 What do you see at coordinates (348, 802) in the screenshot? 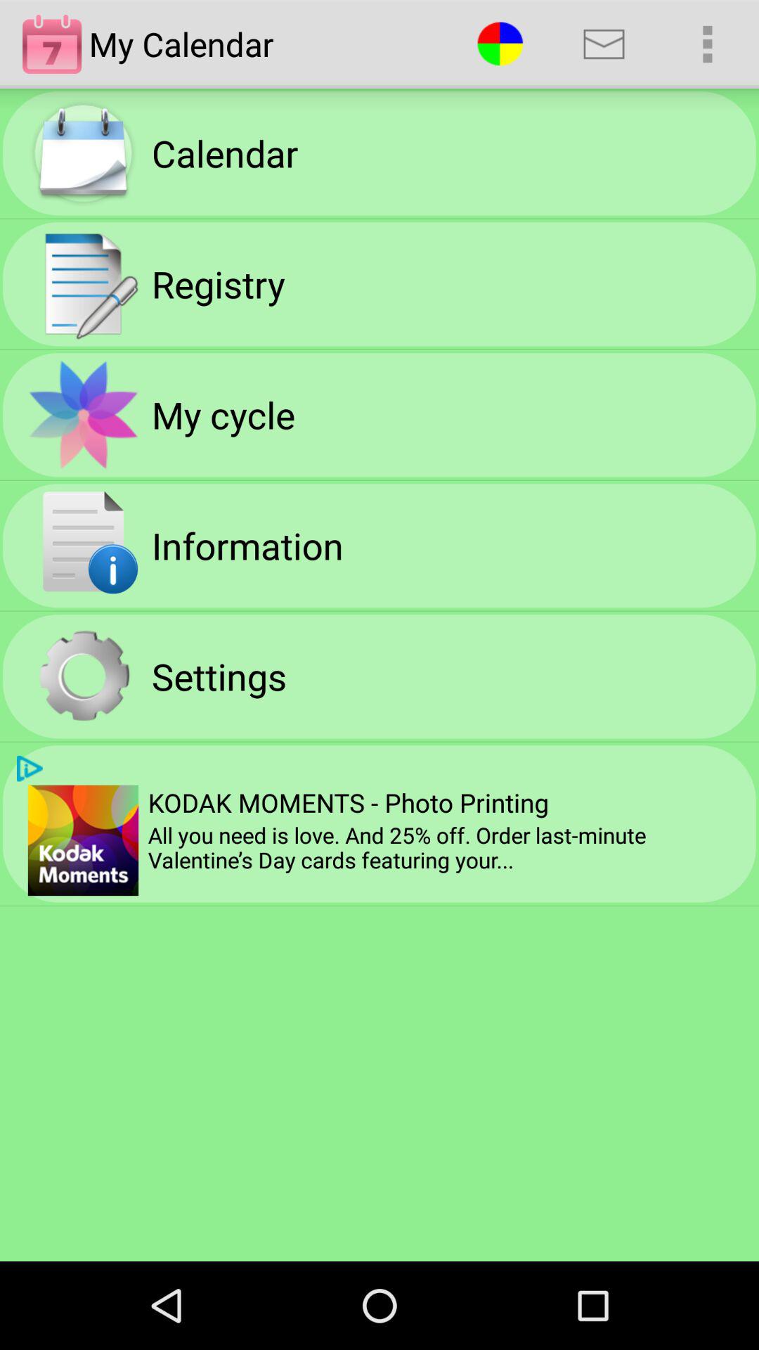
I see `tap the kodak moments photo icon` at bounding box center [348, 802].